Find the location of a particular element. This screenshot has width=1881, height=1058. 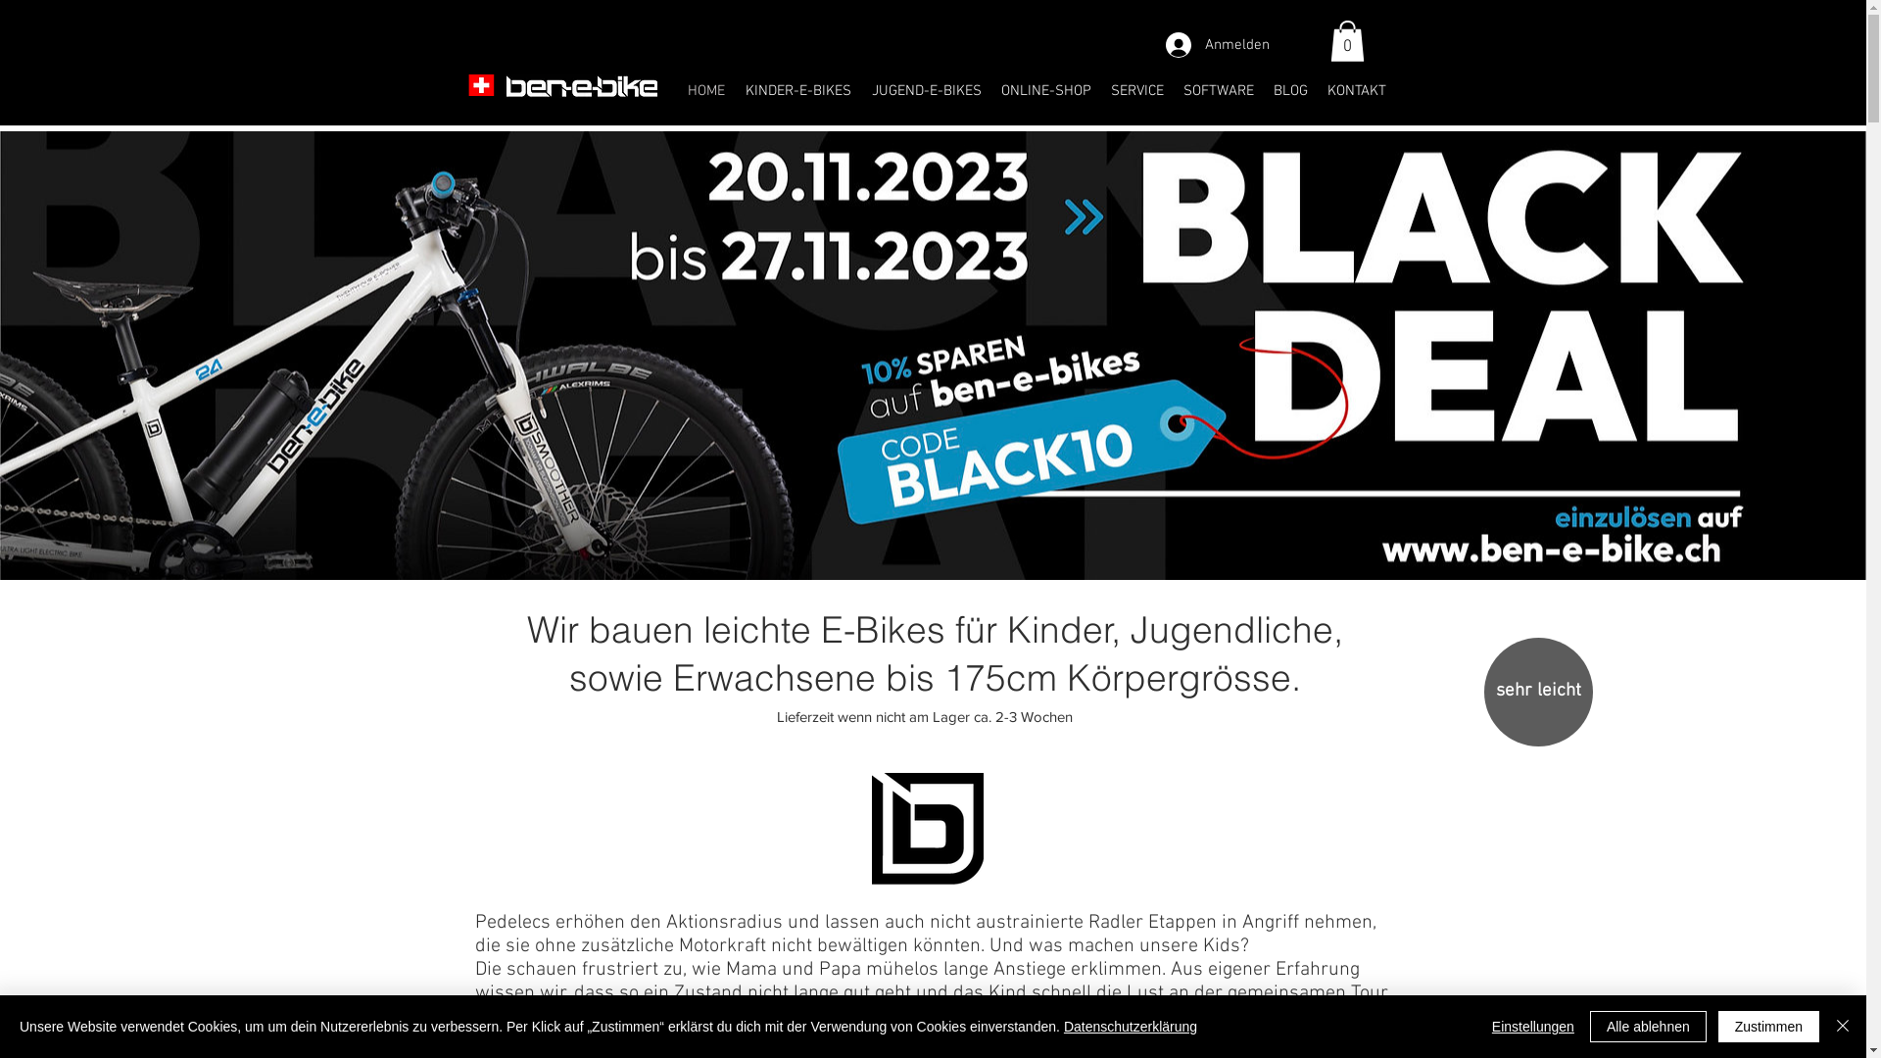

HOME is located at coordinates (707, 92).